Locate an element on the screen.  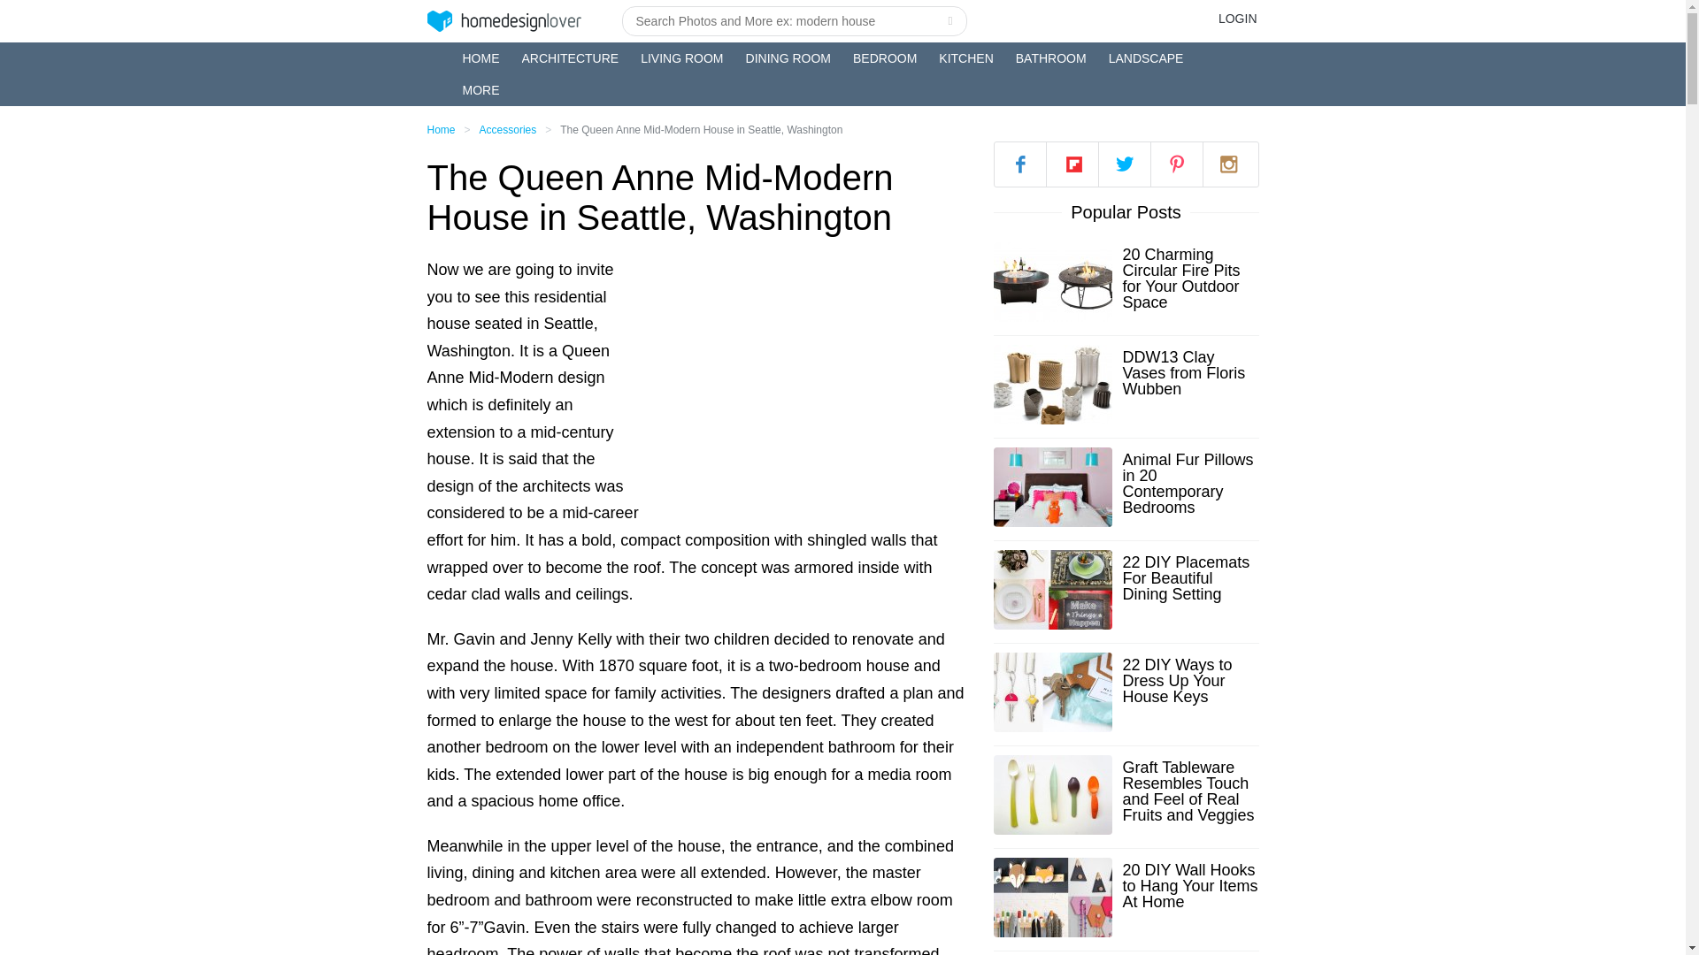
HOME is located at coordinates (480, 58).